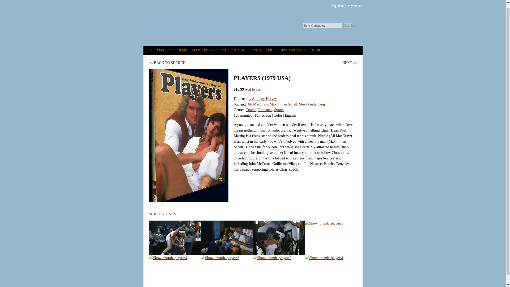 This screenshot has width=510, height=287. What do you see at coordinates (318, 50) in the screenshot?
I see `GENRES` at bounding box center [318, 50].